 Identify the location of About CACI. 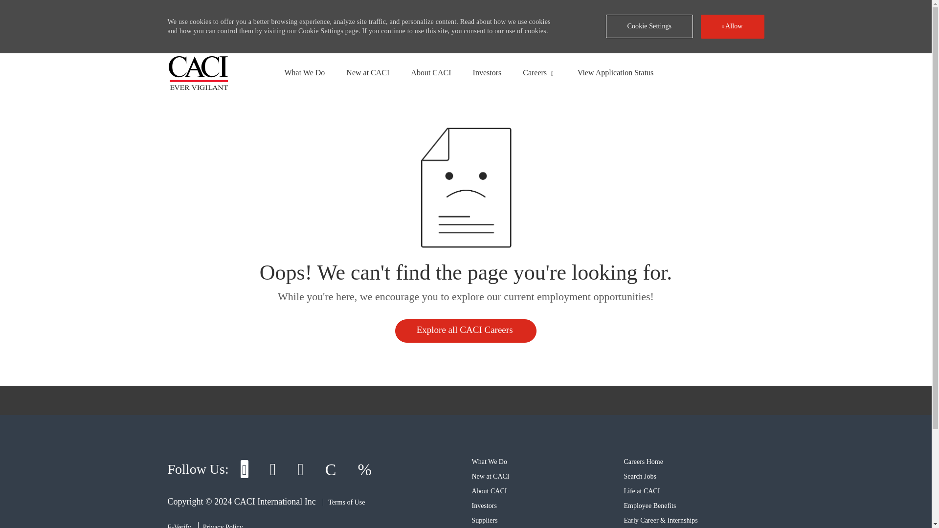
(489, 491).